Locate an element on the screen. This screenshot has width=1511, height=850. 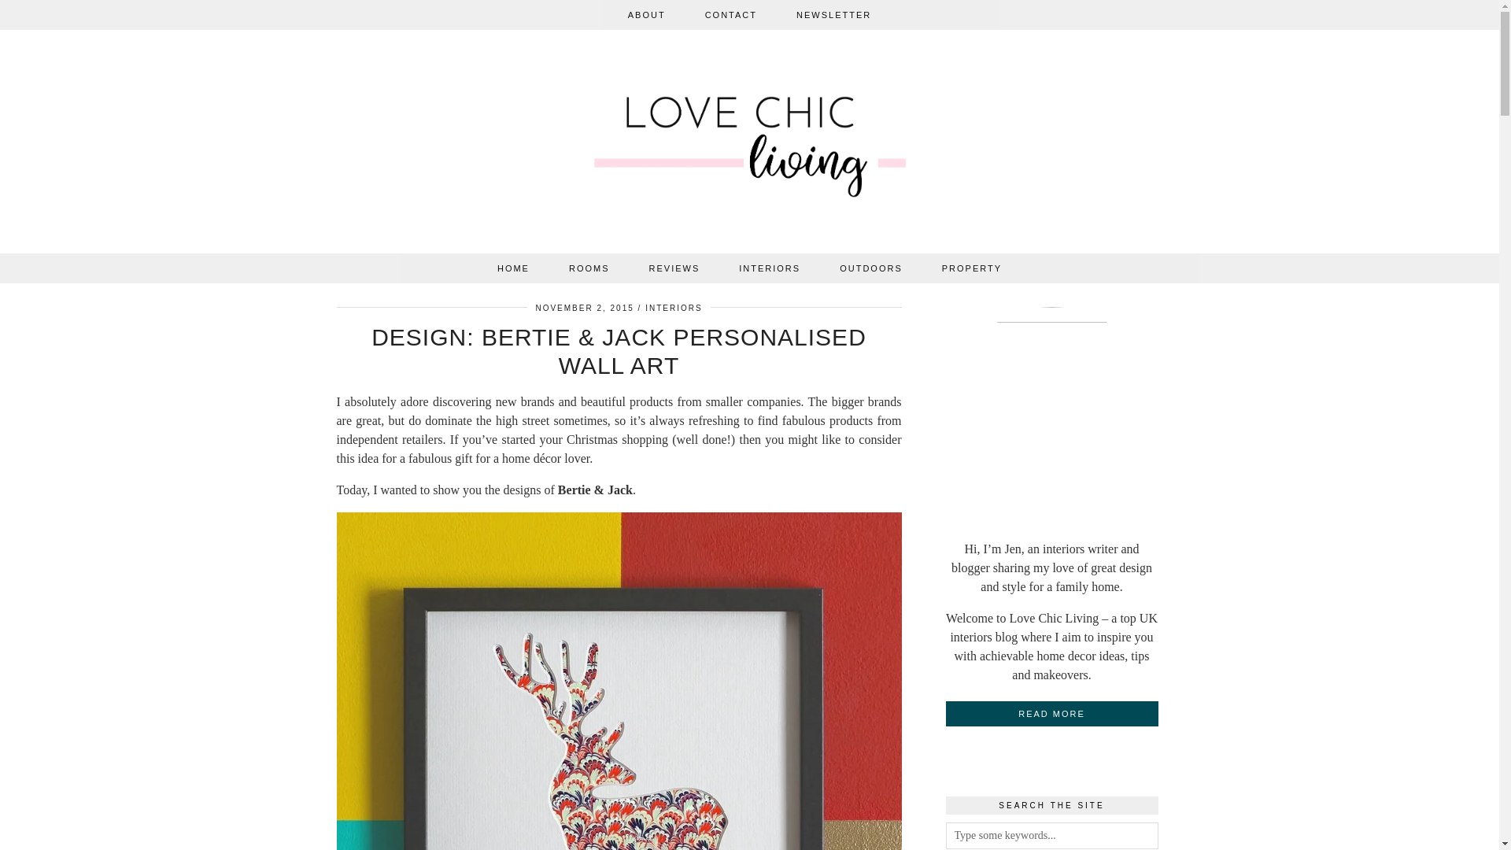
CONTACT is located at coordinates (730, 14).